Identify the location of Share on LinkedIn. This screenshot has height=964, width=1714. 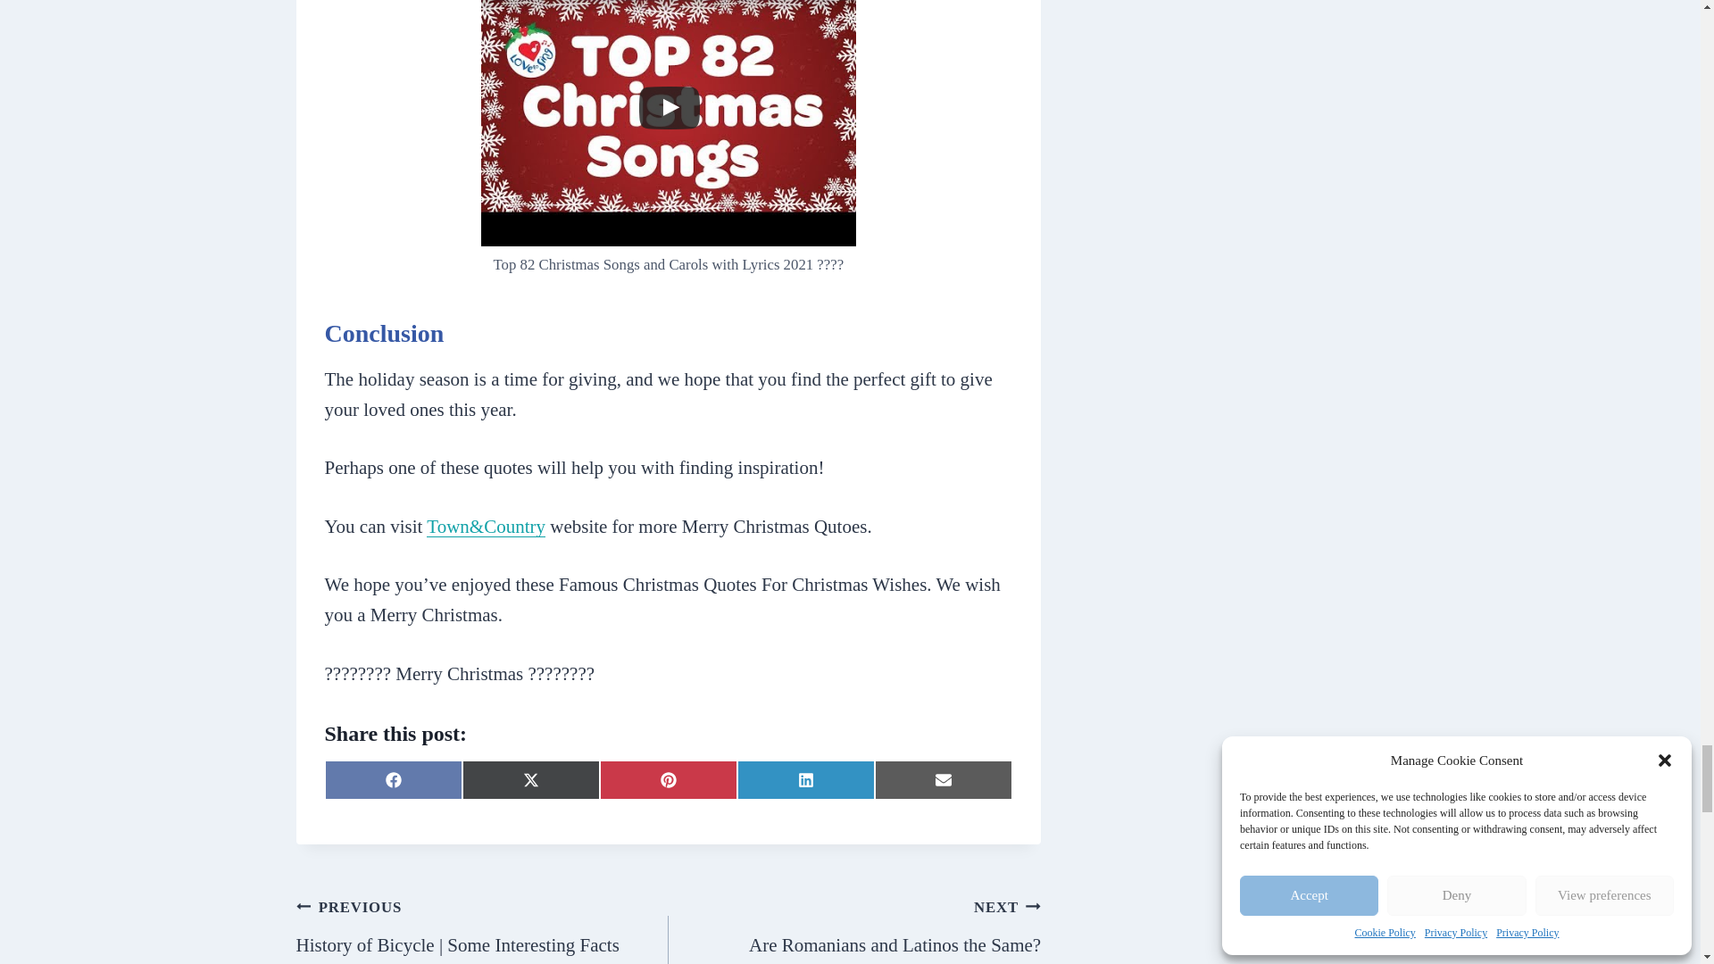
(853, 928).